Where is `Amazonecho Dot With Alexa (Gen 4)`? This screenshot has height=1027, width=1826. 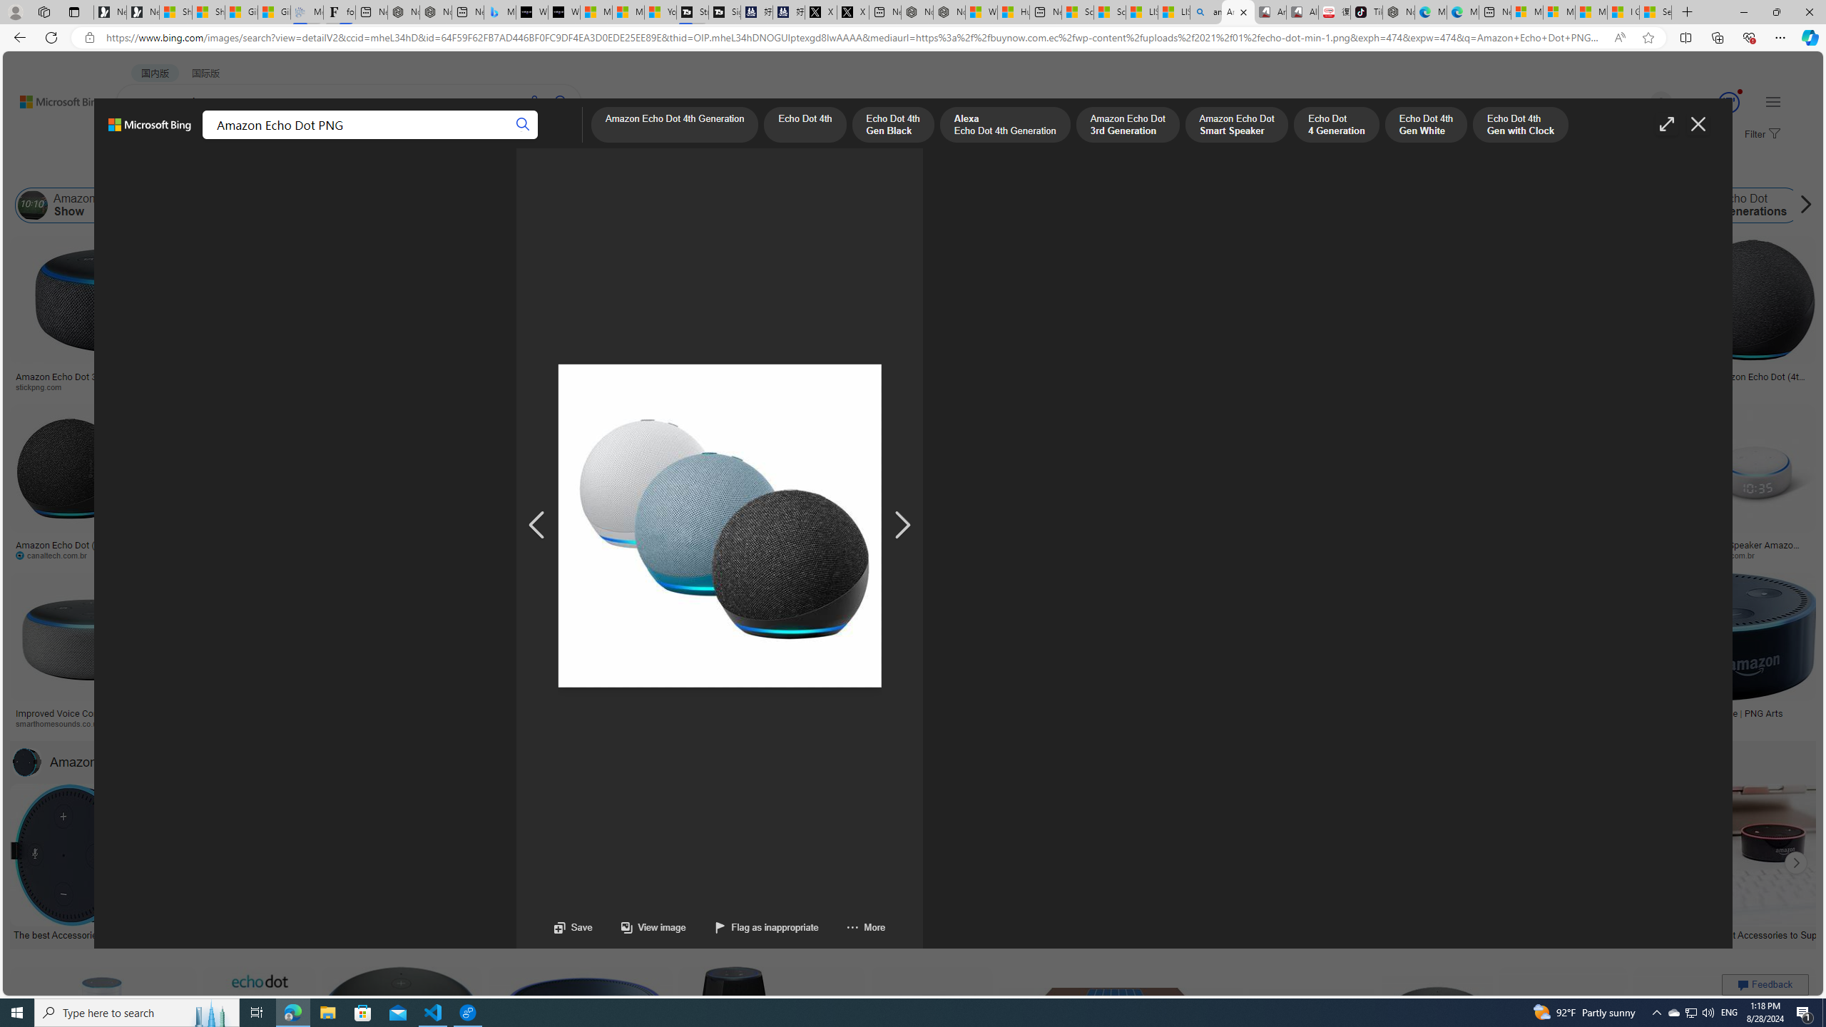
Amazonecho Dot With Alexa (Gen 4) is located at coordinates (1510, 713).